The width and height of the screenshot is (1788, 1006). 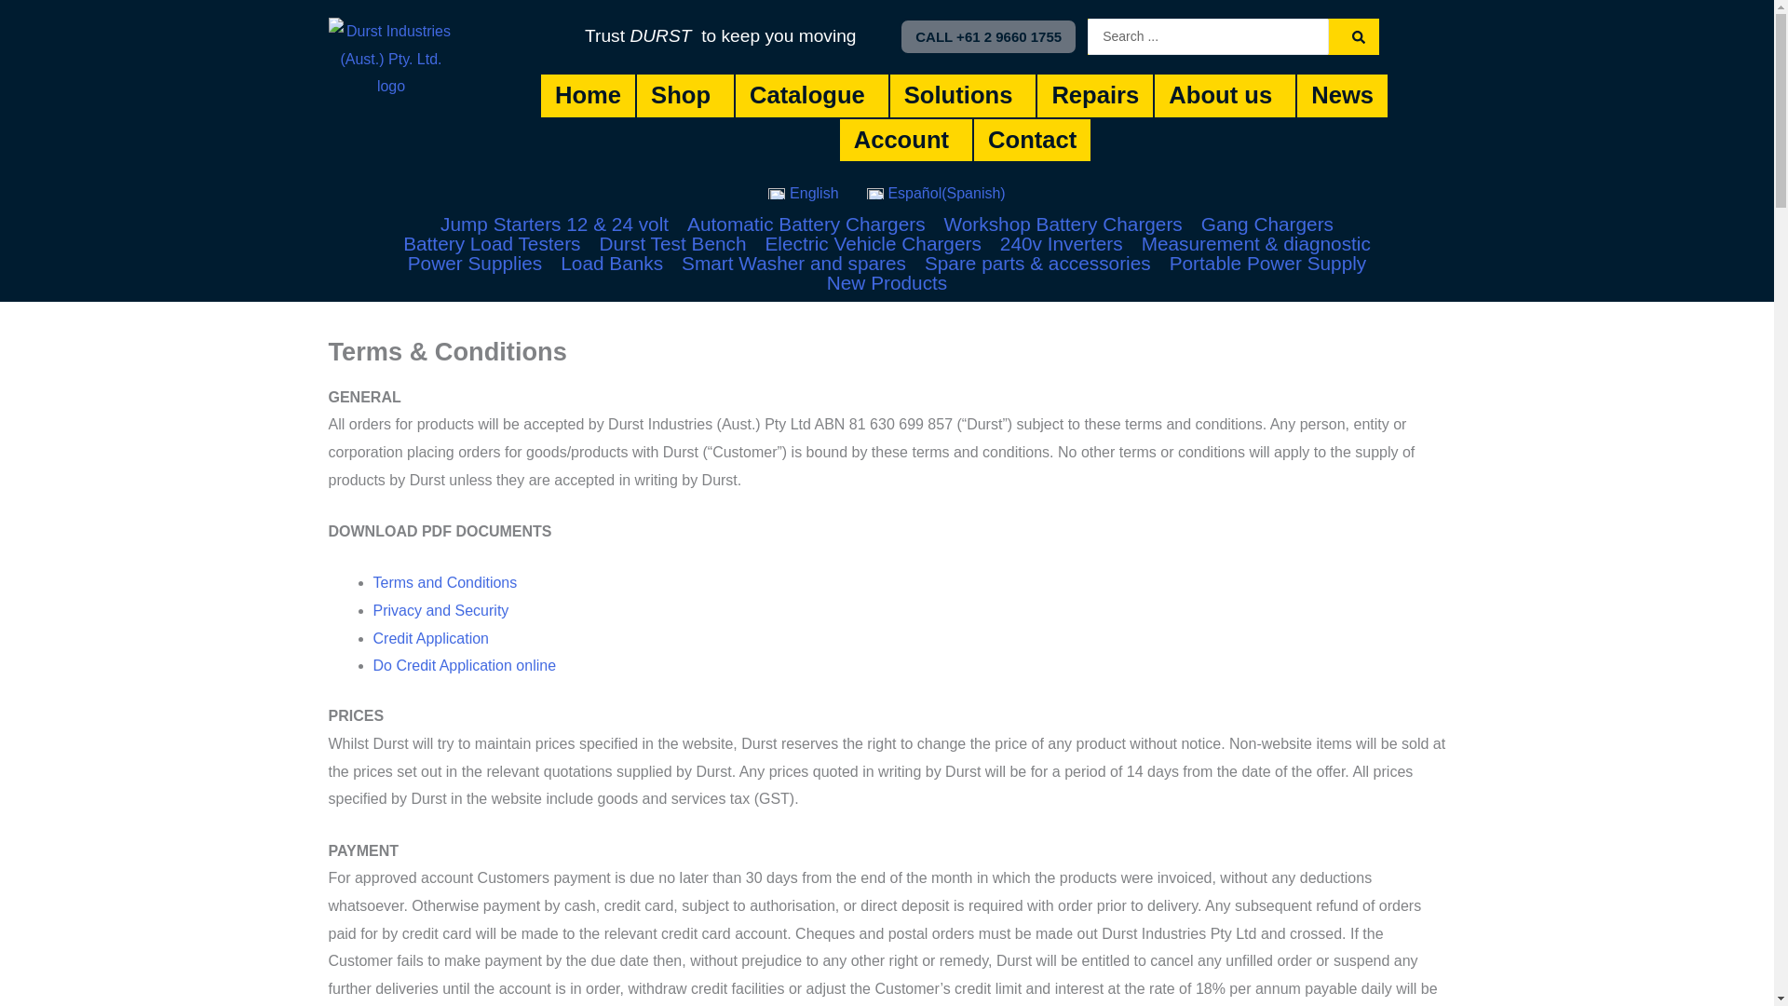 What do you see at coordinates (803, 194) in the screenshot?
I see `English` at bounding box center [803, 194].